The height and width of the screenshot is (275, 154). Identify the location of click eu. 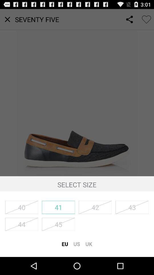
(65, 244).